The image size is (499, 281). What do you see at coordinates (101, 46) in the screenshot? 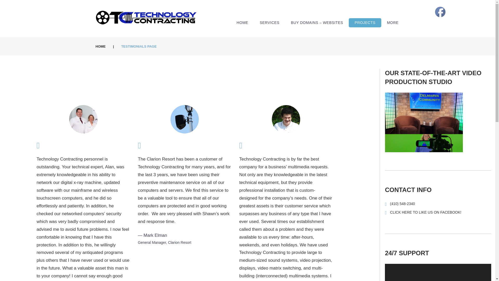
I see `HOME` at bounding box center [101, 46].